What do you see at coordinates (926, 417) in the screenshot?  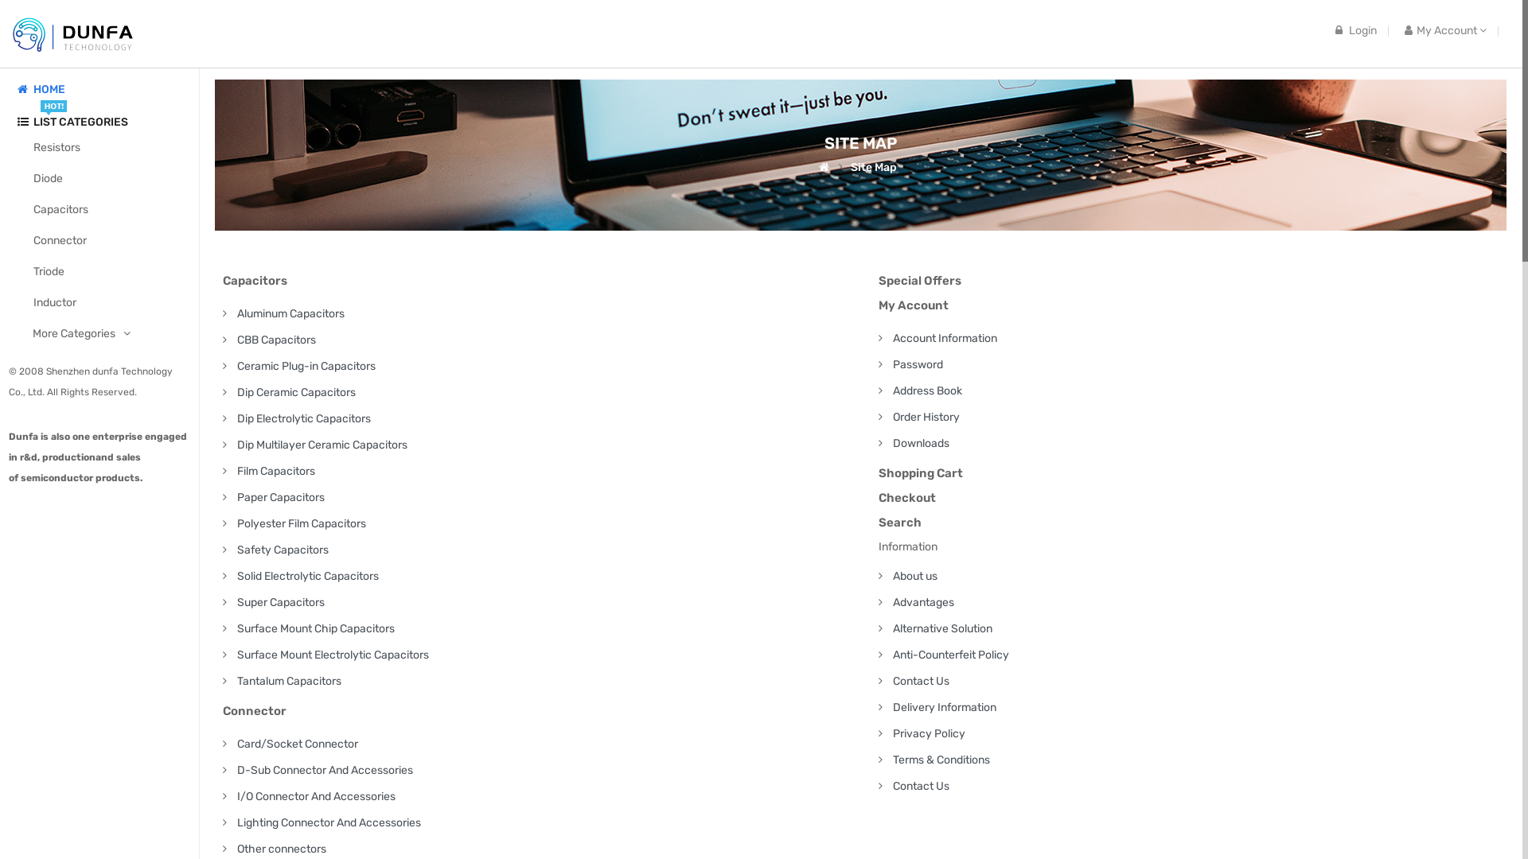 I see `Order History` at bounding box center [926, 417].